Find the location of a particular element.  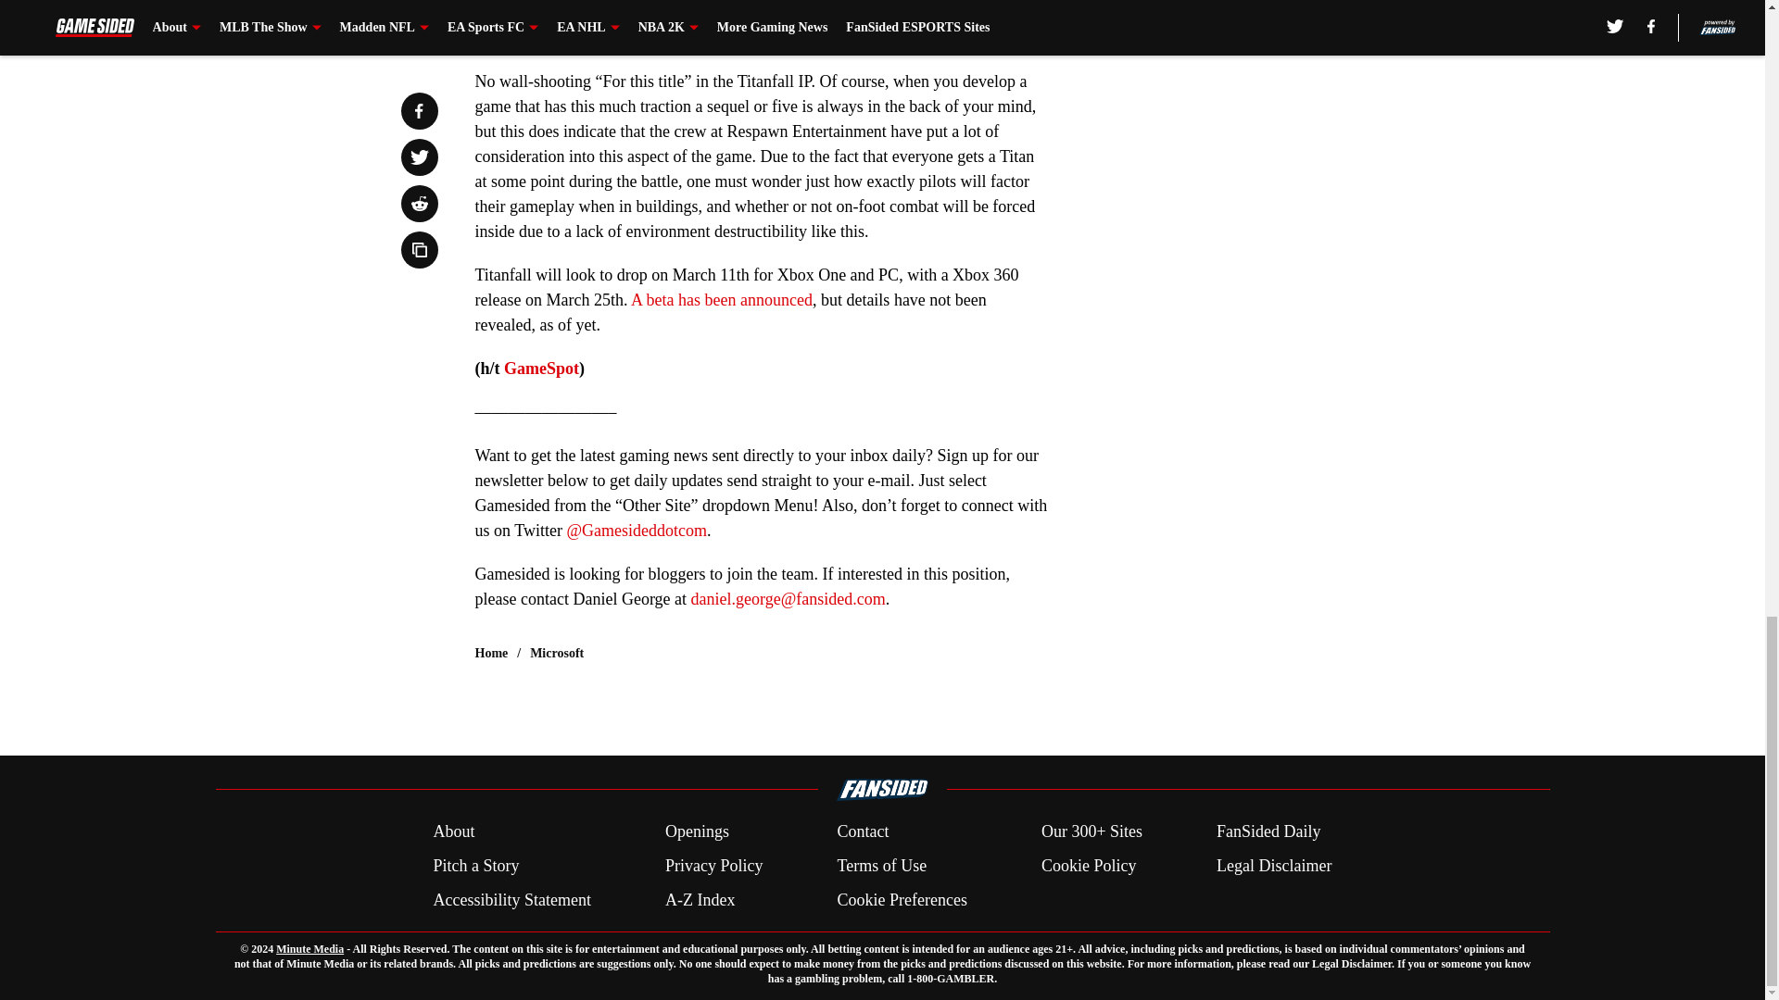

A beta has been announced is located at coordinates (722, 300).